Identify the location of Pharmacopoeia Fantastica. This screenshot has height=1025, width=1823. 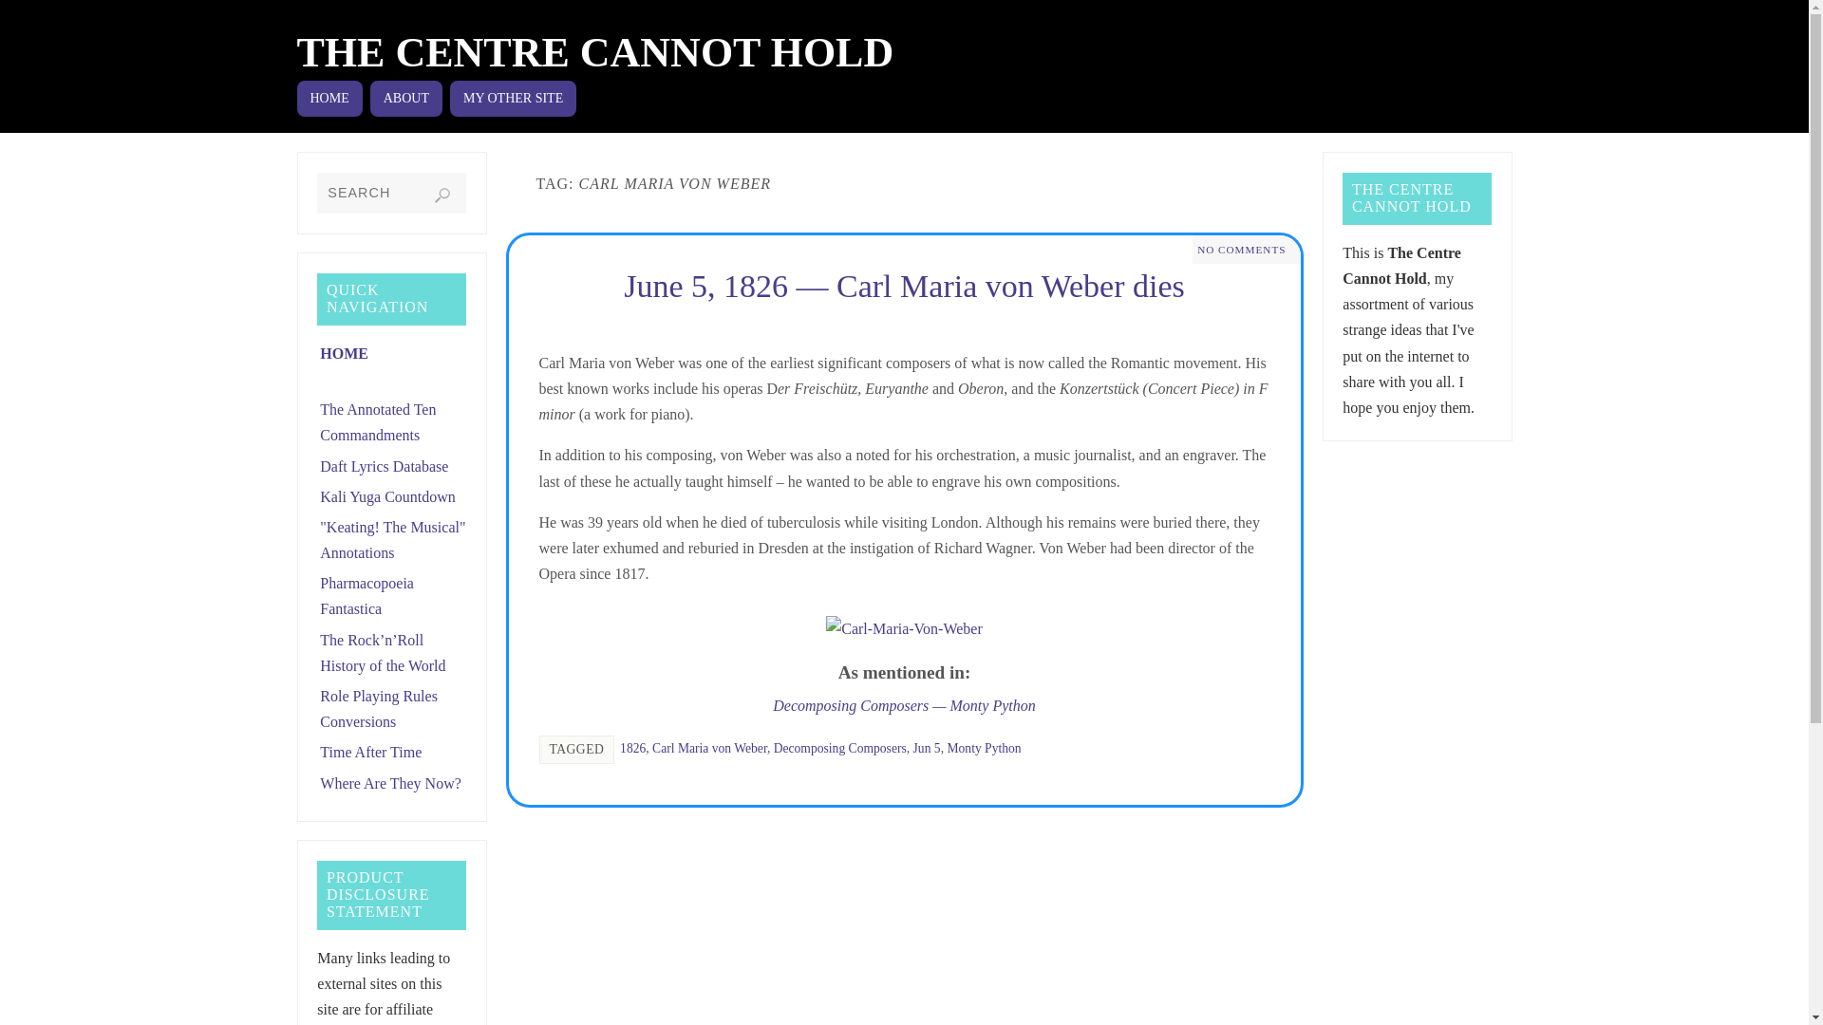
(366, 596).